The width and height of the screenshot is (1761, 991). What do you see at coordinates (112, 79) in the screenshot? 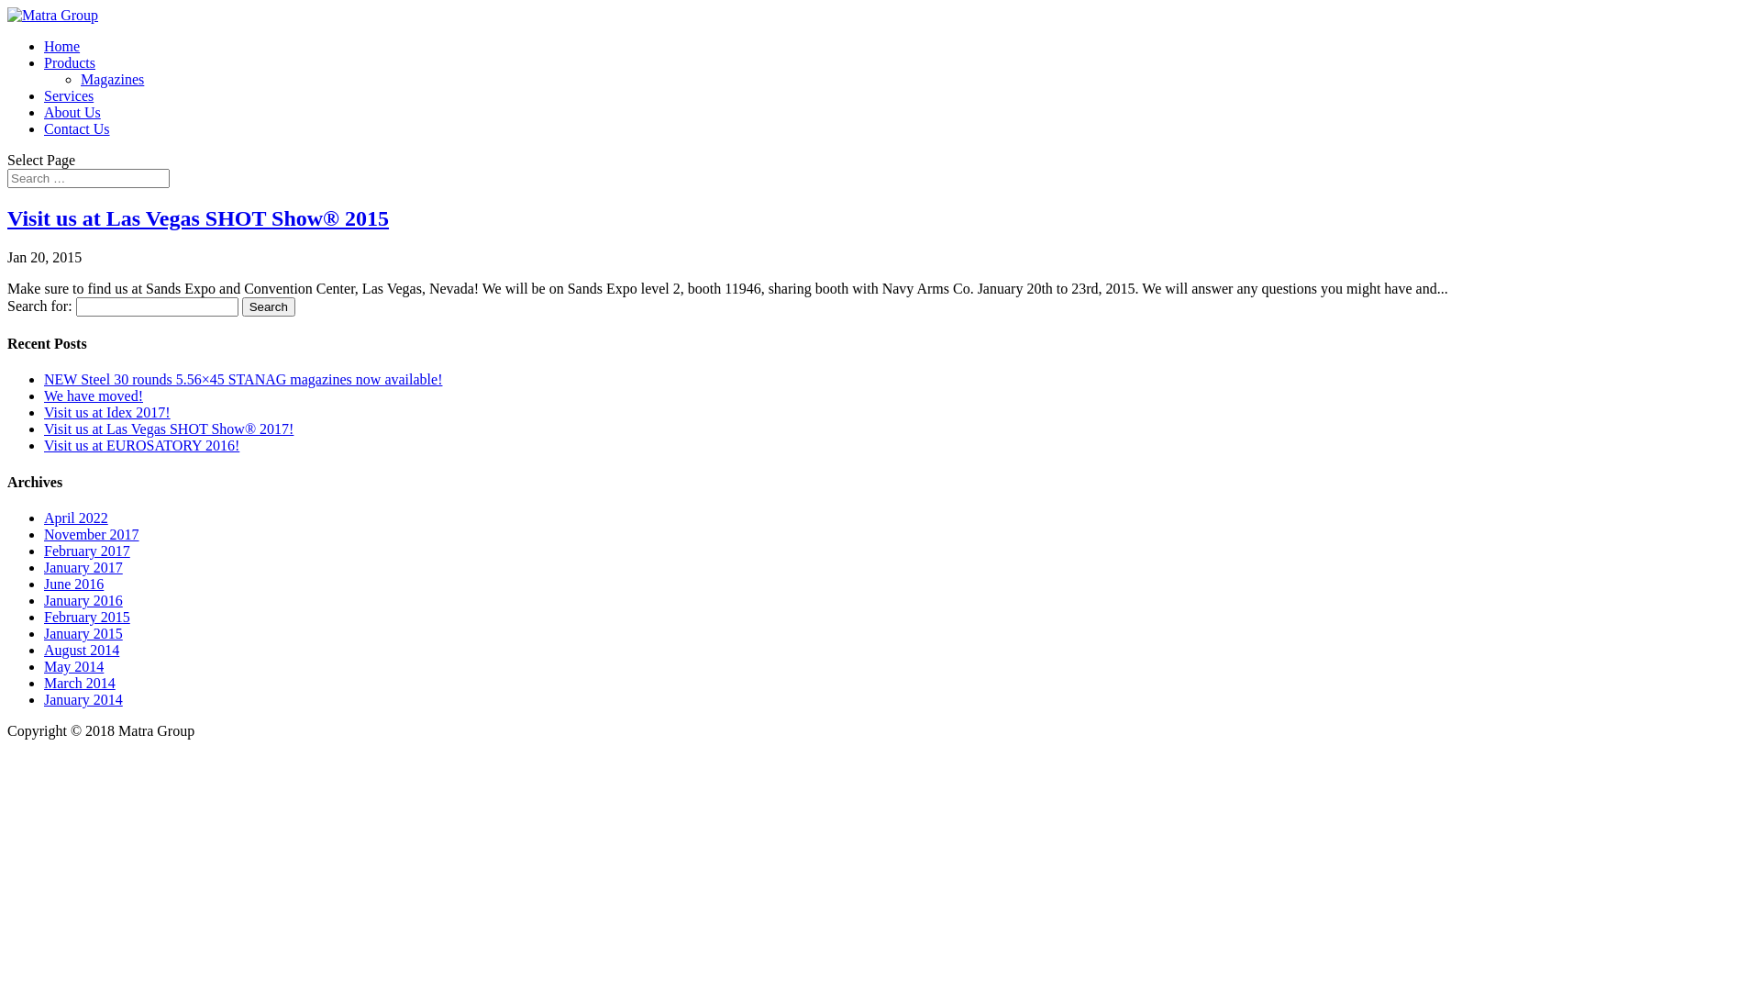
I see `Magazines` at bounding box center [112, 79].